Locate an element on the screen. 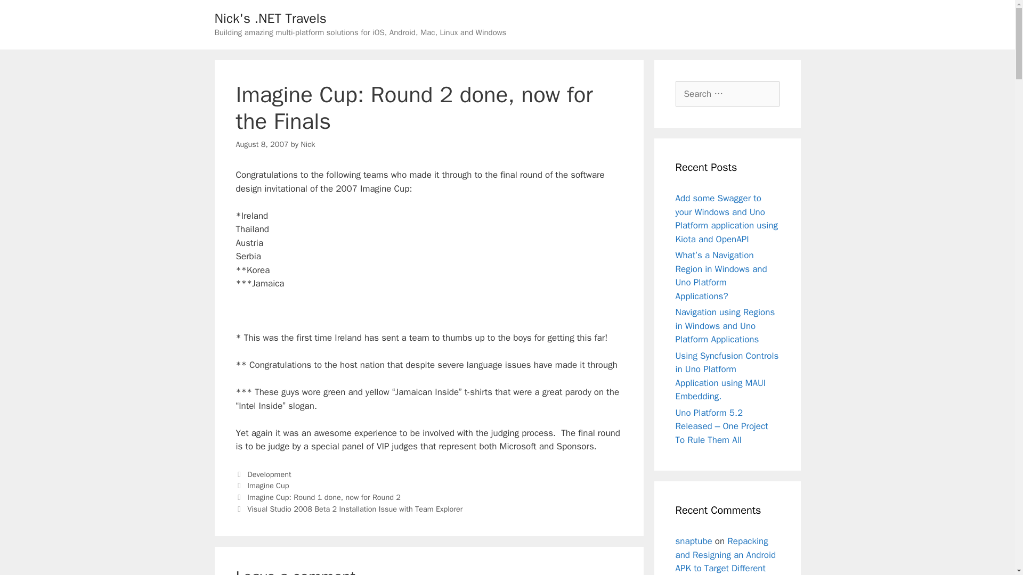  Imagine Cup is located at coordinates (267, 486).